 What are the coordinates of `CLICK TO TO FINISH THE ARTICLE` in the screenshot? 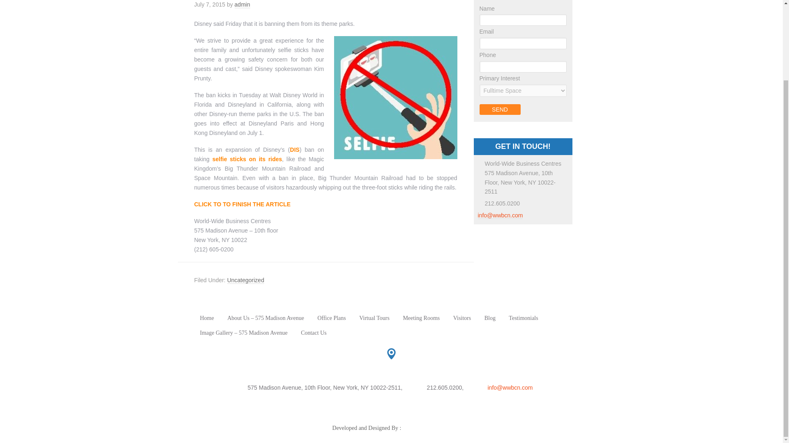 It's located at (242, 204).